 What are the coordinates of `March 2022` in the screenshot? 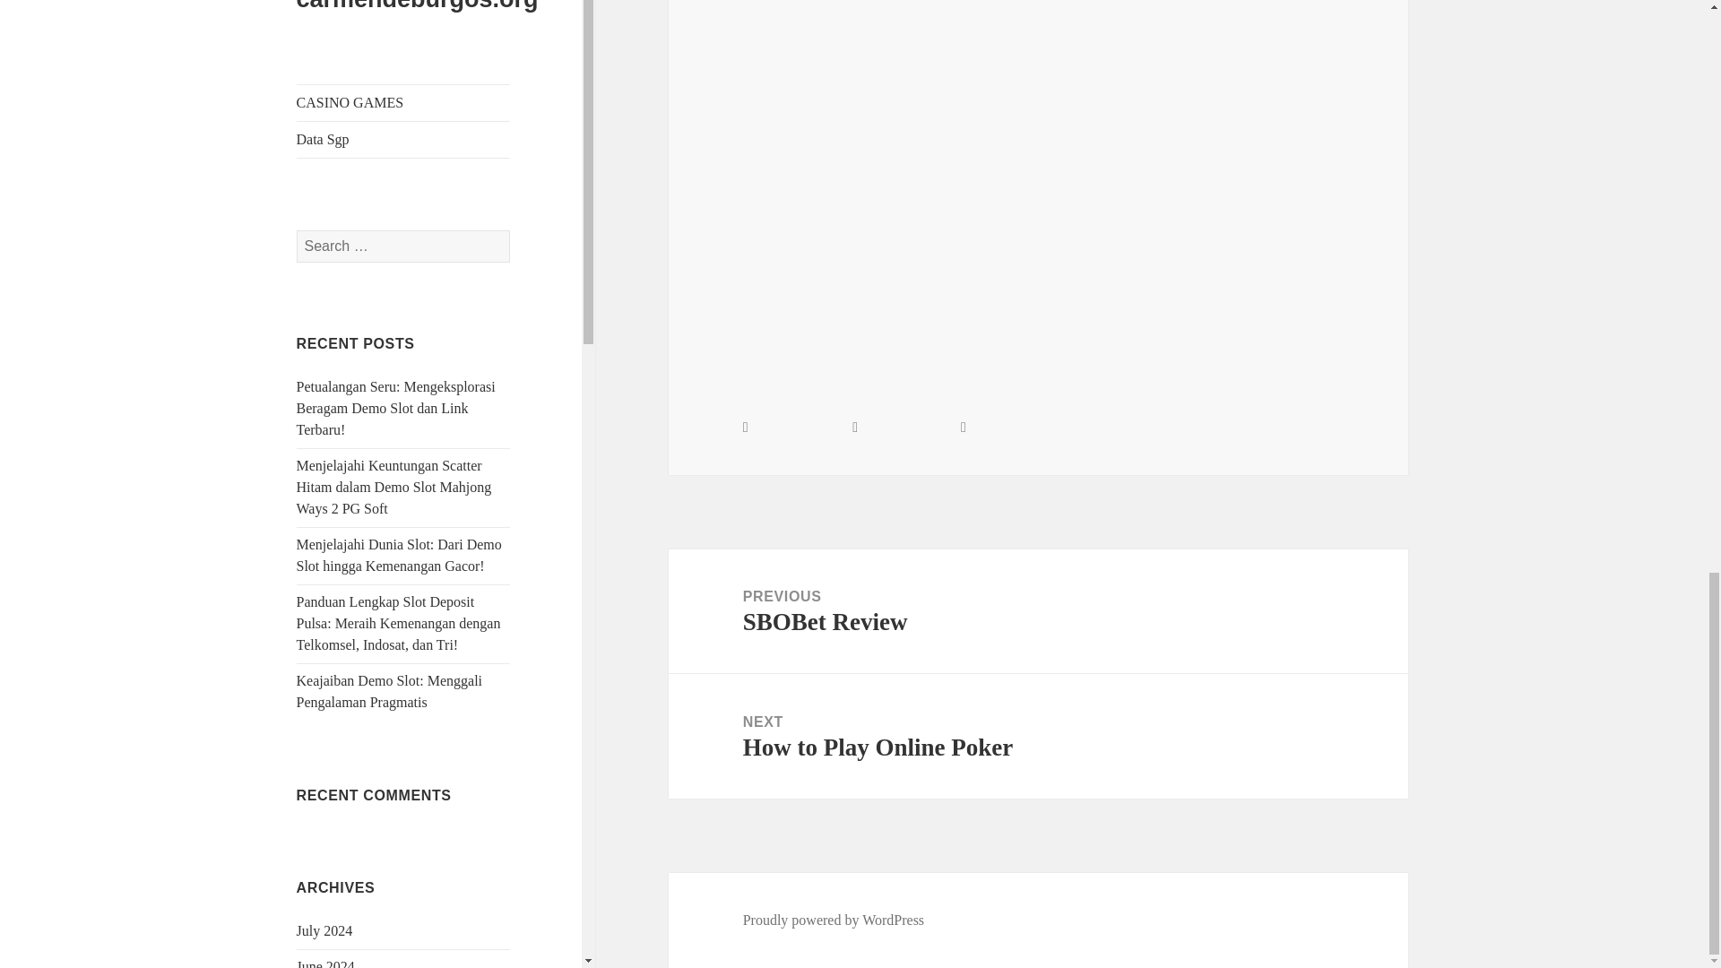 It's located at (331, 602).